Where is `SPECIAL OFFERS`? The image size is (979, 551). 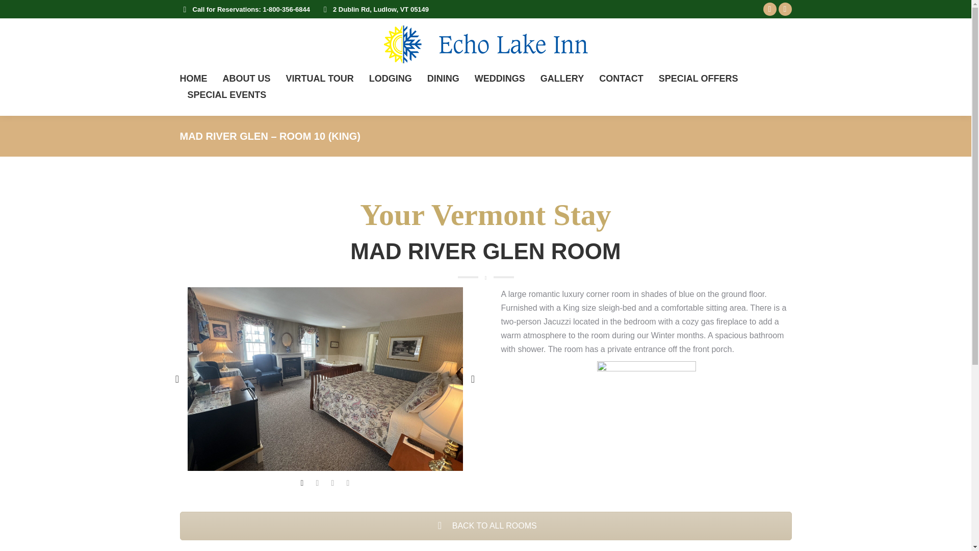
SPECIAL OFFERS is located at coordinates (699, 79).